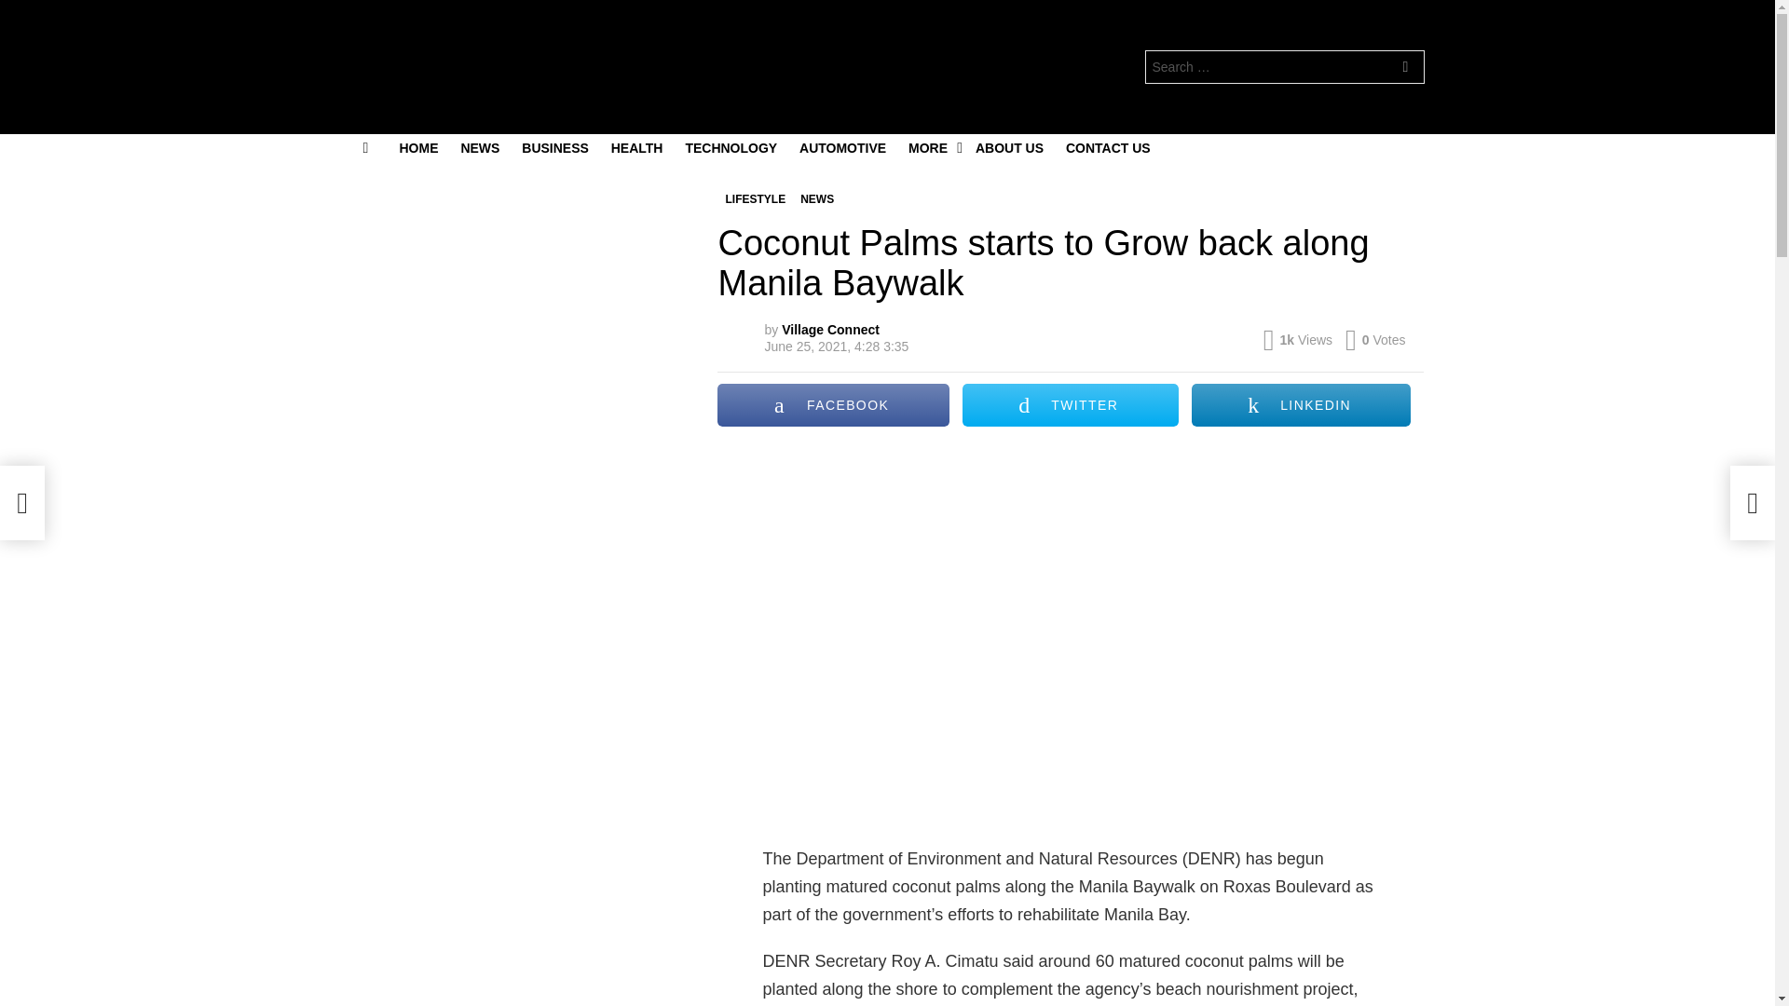  Describe the element at coordinates (842, 147) in the screenshot. I see `AUTOMOTIVE` at that location.